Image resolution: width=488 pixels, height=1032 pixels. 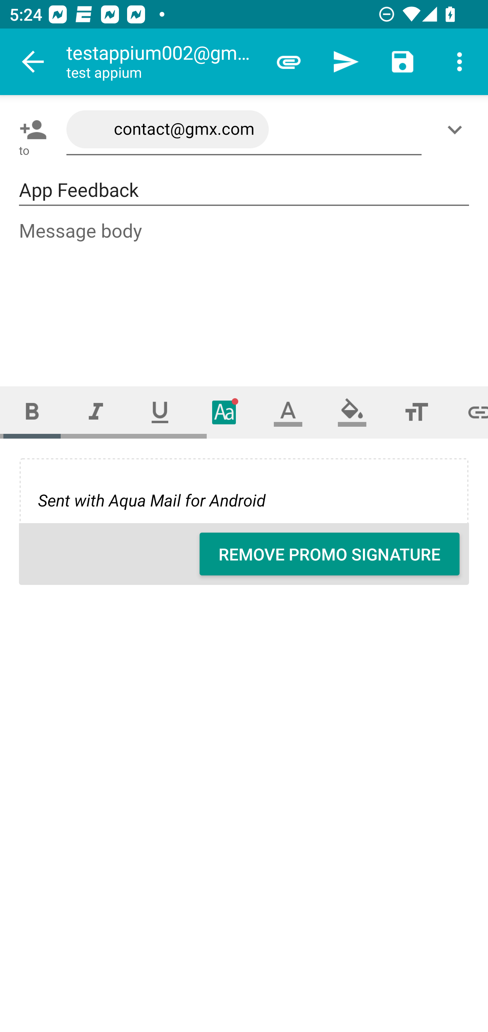 What do you see at coordinates (244, 130) in the screenshot?
I see `contact@gmx.com, ` at bounding box center [244, 130].